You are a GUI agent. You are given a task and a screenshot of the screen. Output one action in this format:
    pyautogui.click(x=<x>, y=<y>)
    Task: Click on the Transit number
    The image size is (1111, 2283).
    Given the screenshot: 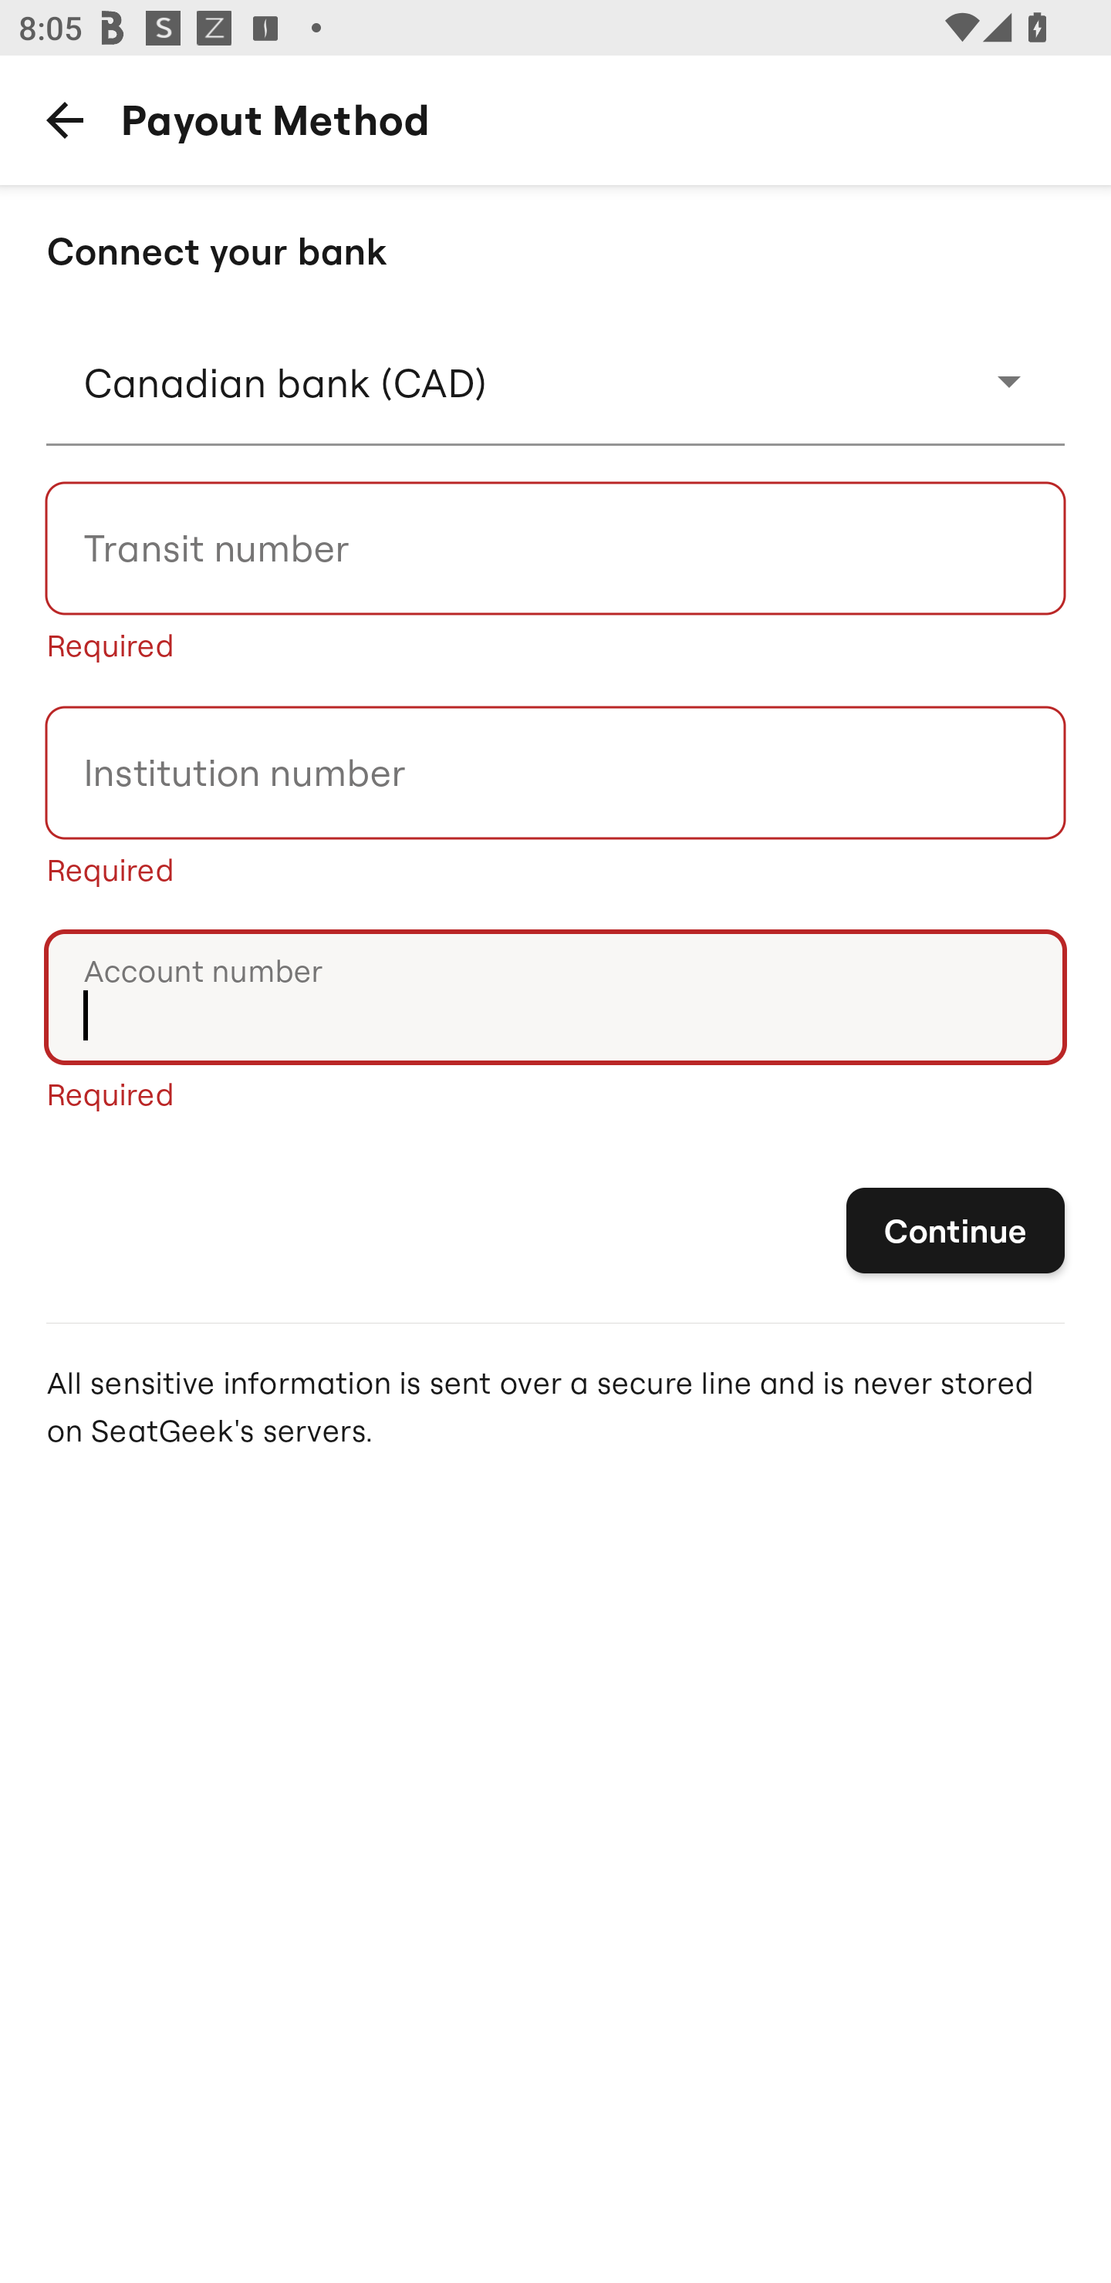 What is the action you would take?
    pyautogui.click(x=555, y=548)
    